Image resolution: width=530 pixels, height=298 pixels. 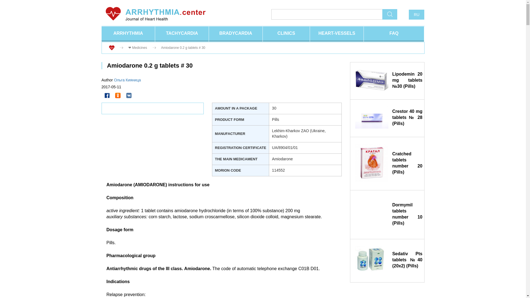 I want to click on RU, so click(x=416, y=14).